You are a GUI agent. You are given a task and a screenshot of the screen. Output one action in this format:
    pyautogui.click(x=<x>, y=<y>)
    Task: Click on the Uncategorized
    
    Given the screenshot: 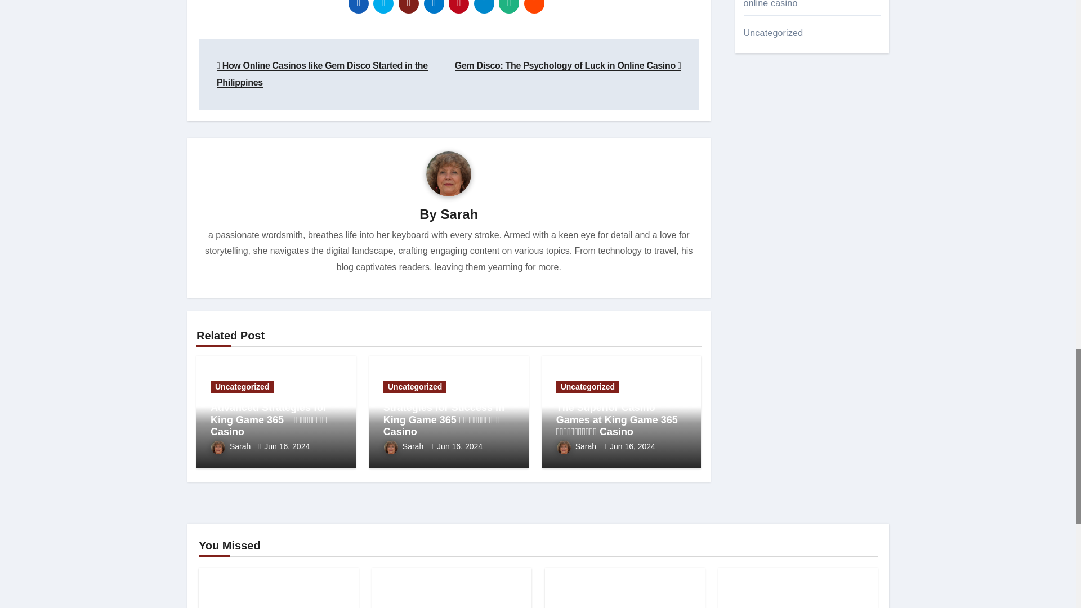 What is the action you would take?
    pyautogui.click(x=242, y=386)
    